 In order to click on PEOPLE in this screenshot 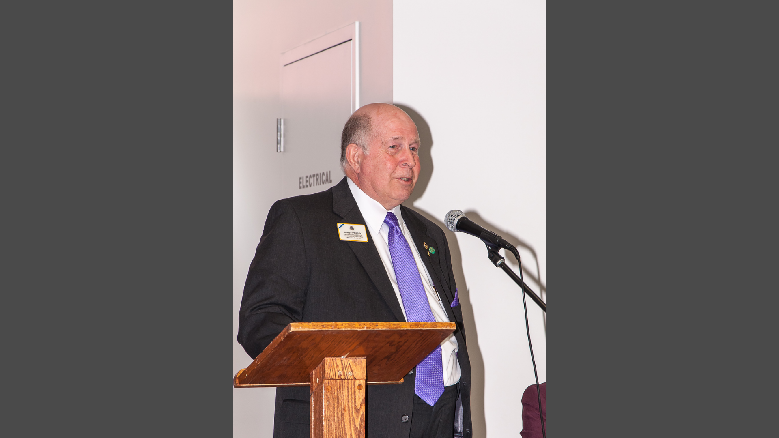, I will do `click(626, 152)`.